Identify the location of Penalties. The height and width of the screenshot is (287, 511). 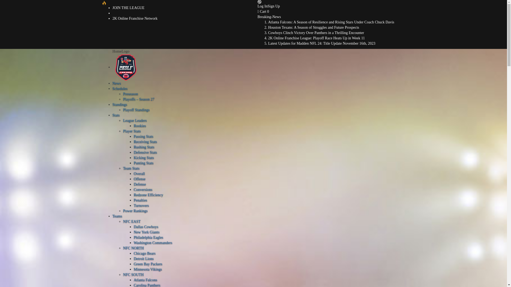
(141, 200).